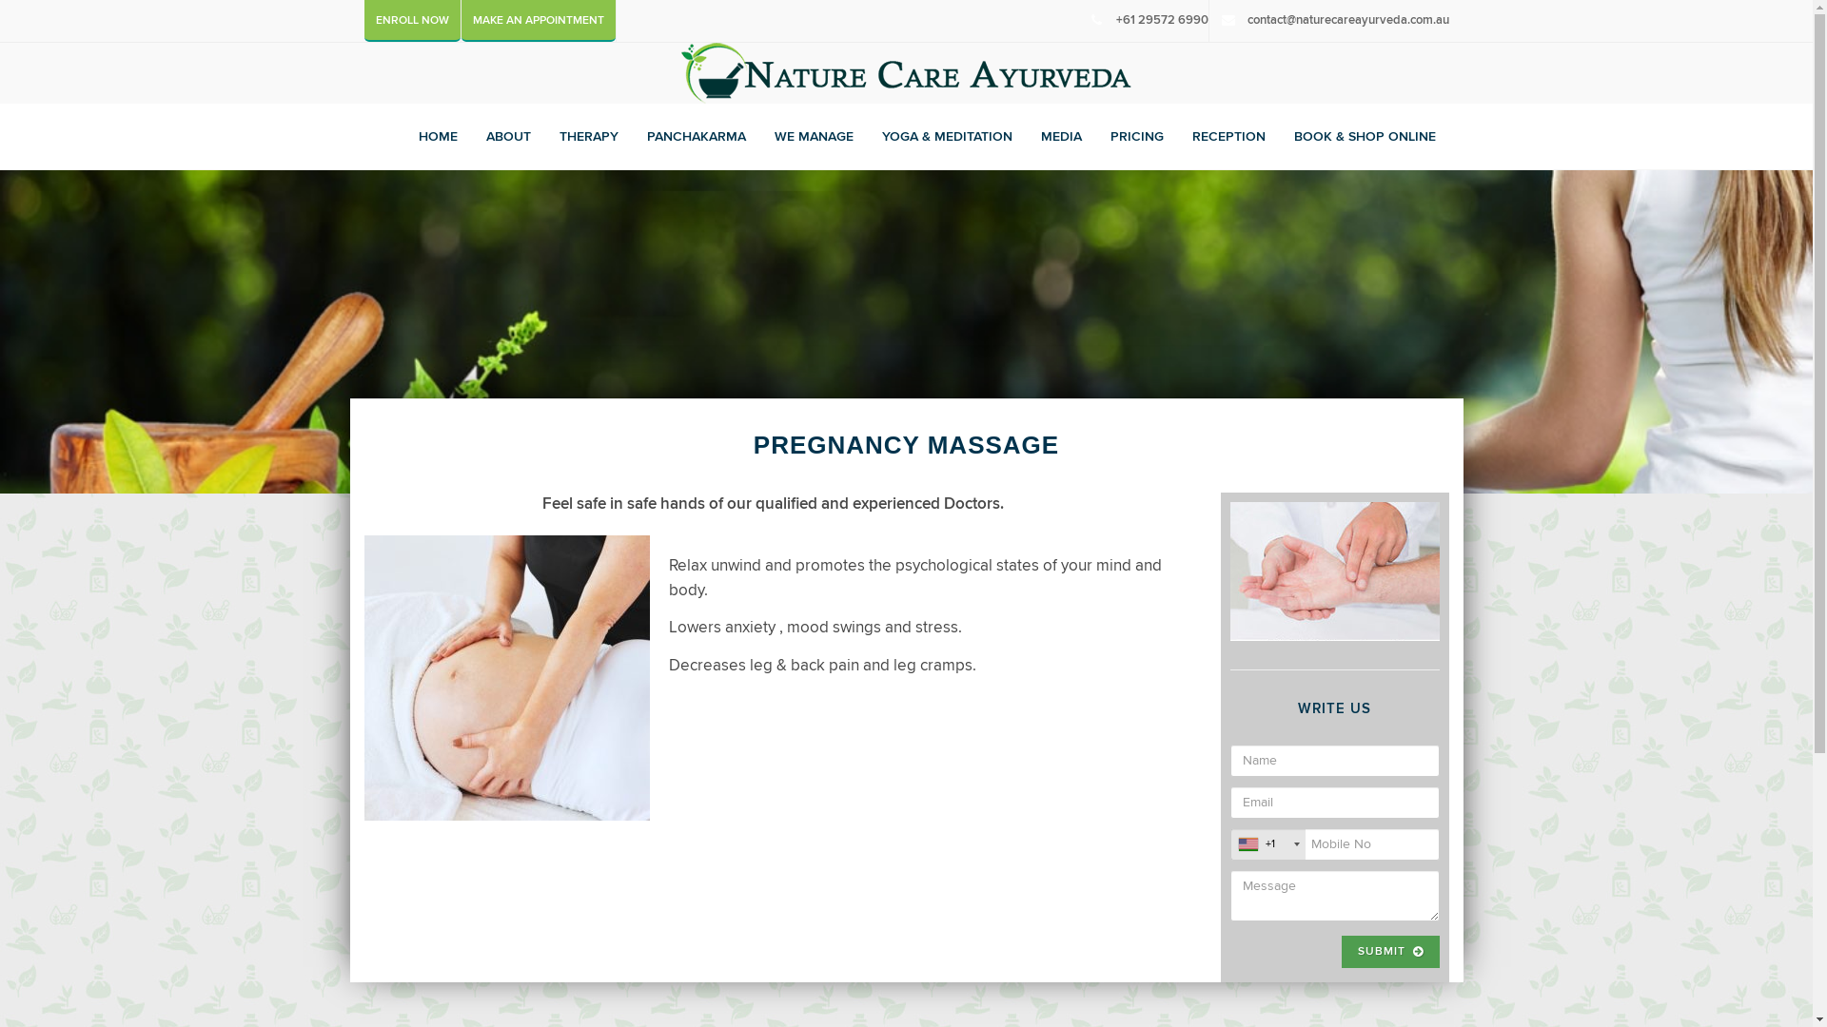 The image size is (1827, 1027). I want to click on BOOK & SHOP ONLINE, so click(1365, 137).